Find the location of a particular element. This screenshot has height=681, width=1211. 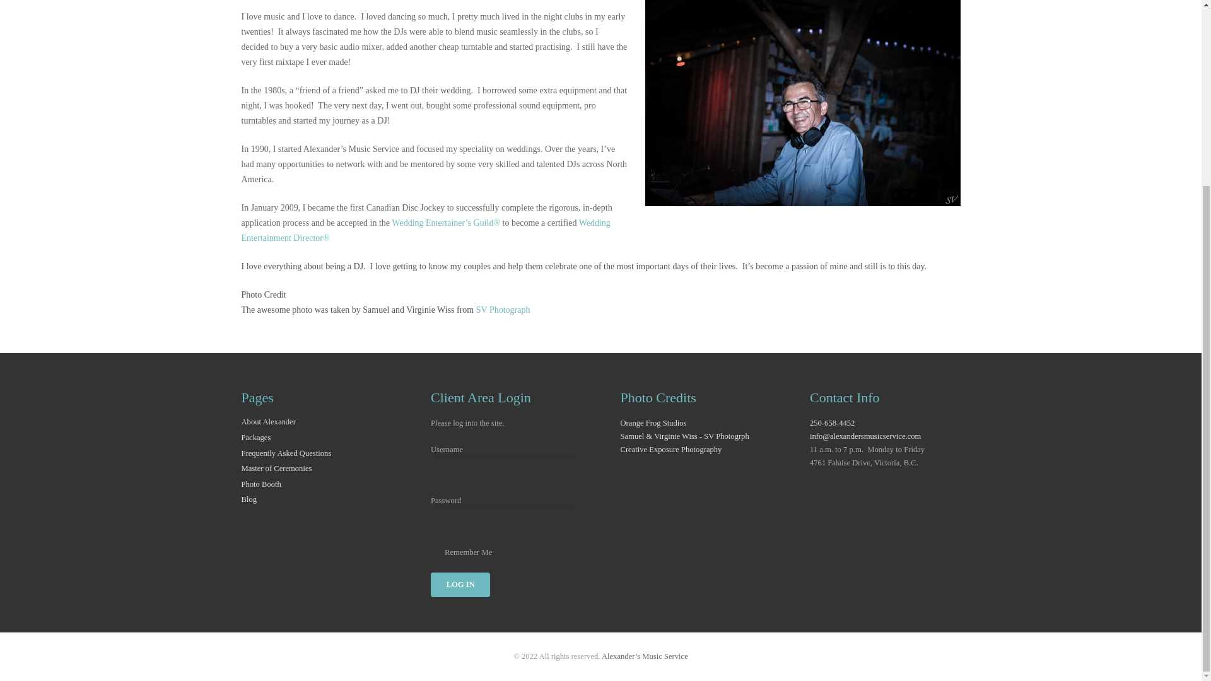

Master of Ceremonies is located at coordinates (276, 468).